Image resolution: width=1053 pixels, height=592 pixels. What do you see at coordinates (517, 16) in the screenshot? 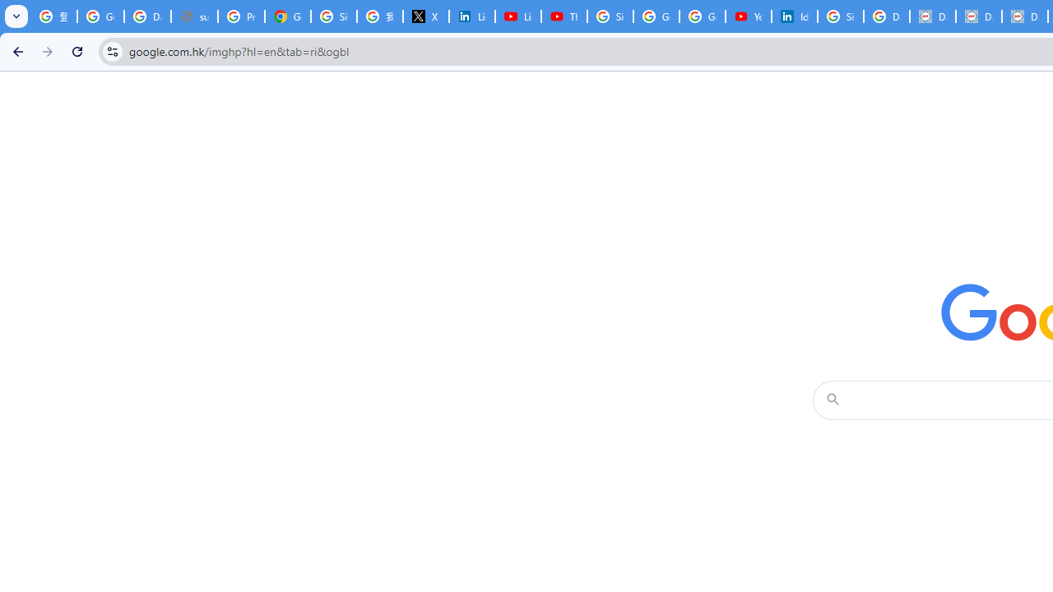
I see `LinkedIn - YouTube` at bounding box center [517, 16].